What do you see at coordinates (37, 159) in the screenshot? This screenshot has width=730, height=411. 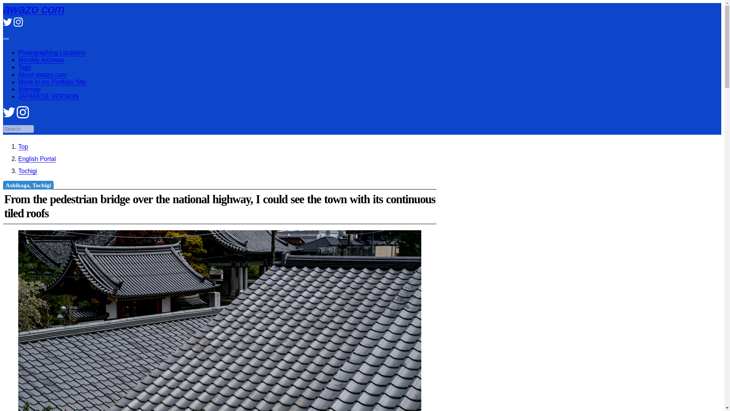 I see `English Portal` at bounding box center [37, 159].